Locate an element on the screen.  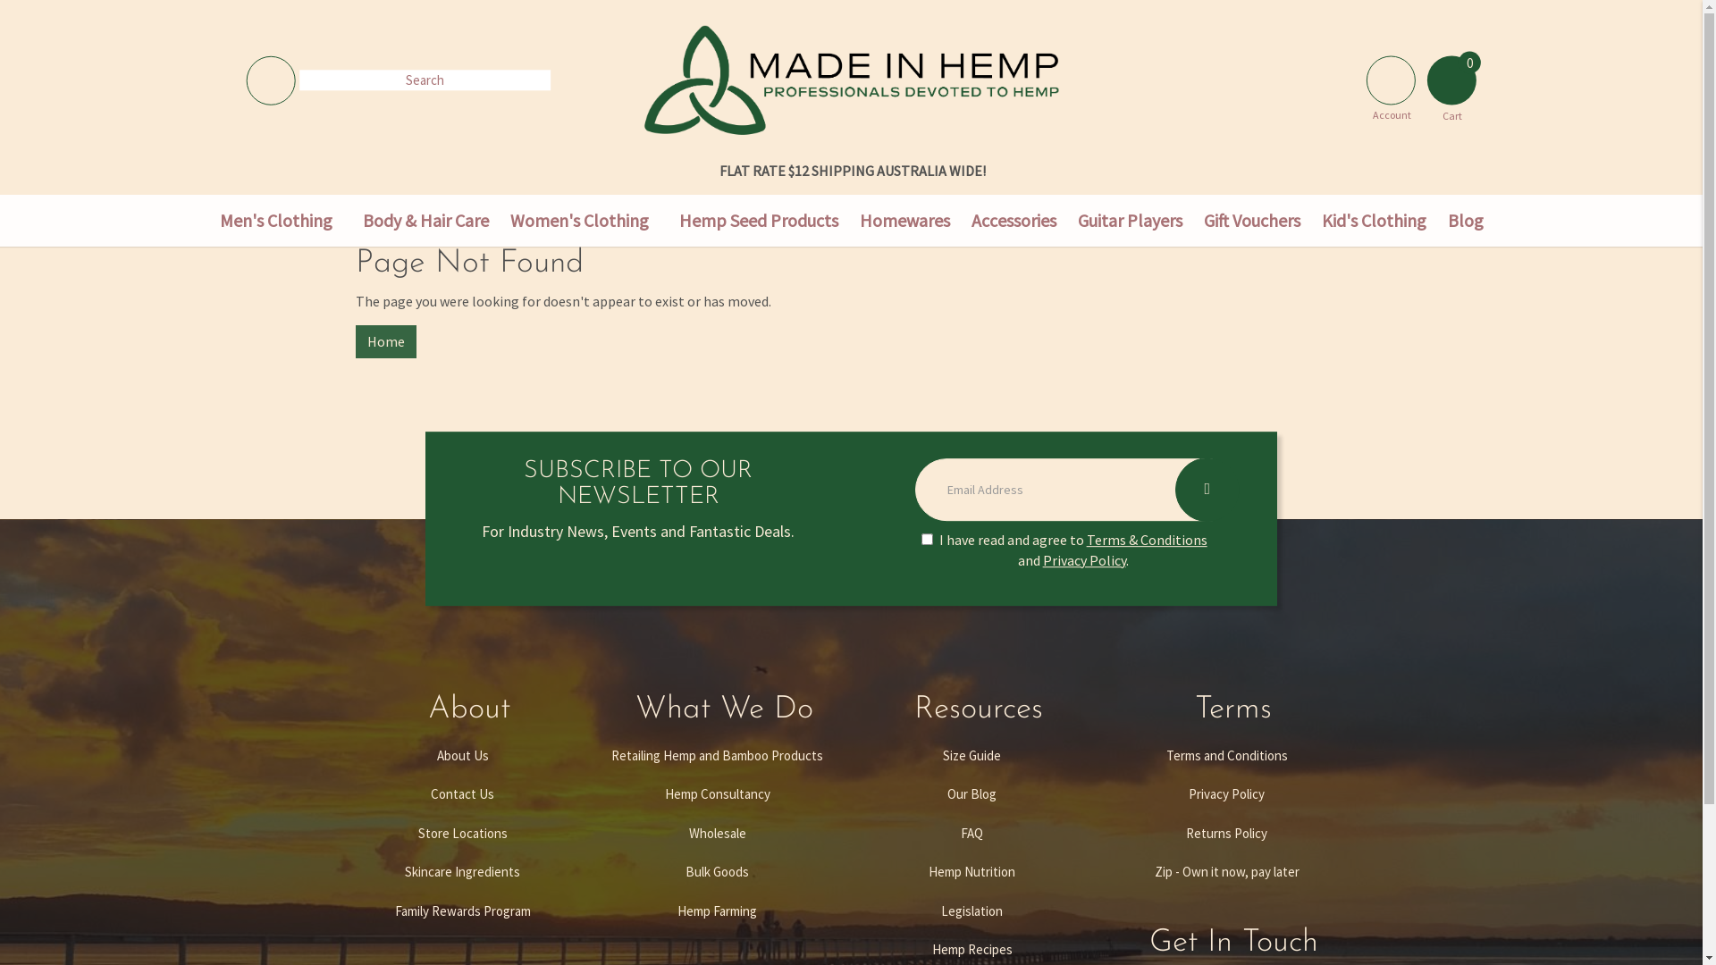
Zip - Own it now, pay later is located at coordinates (1227, 872).